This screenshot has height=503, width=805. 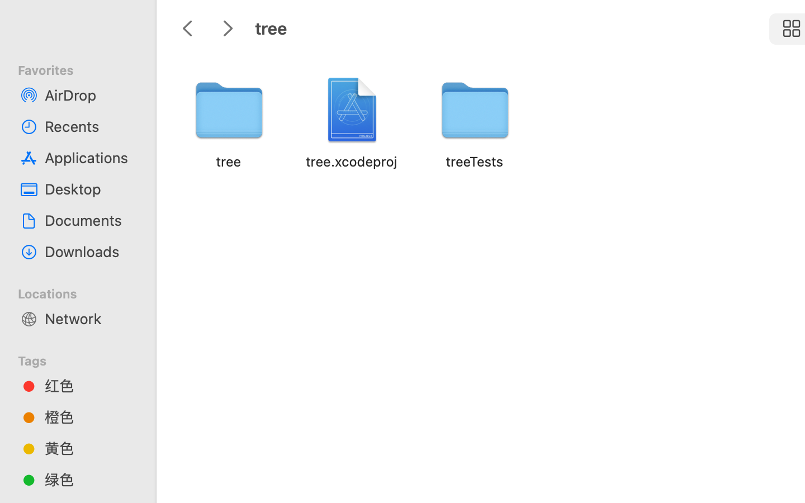 What do you see at coordinates (90, 251) in the screenshot?
I see `Downloads` at bounding box center [90, 251].